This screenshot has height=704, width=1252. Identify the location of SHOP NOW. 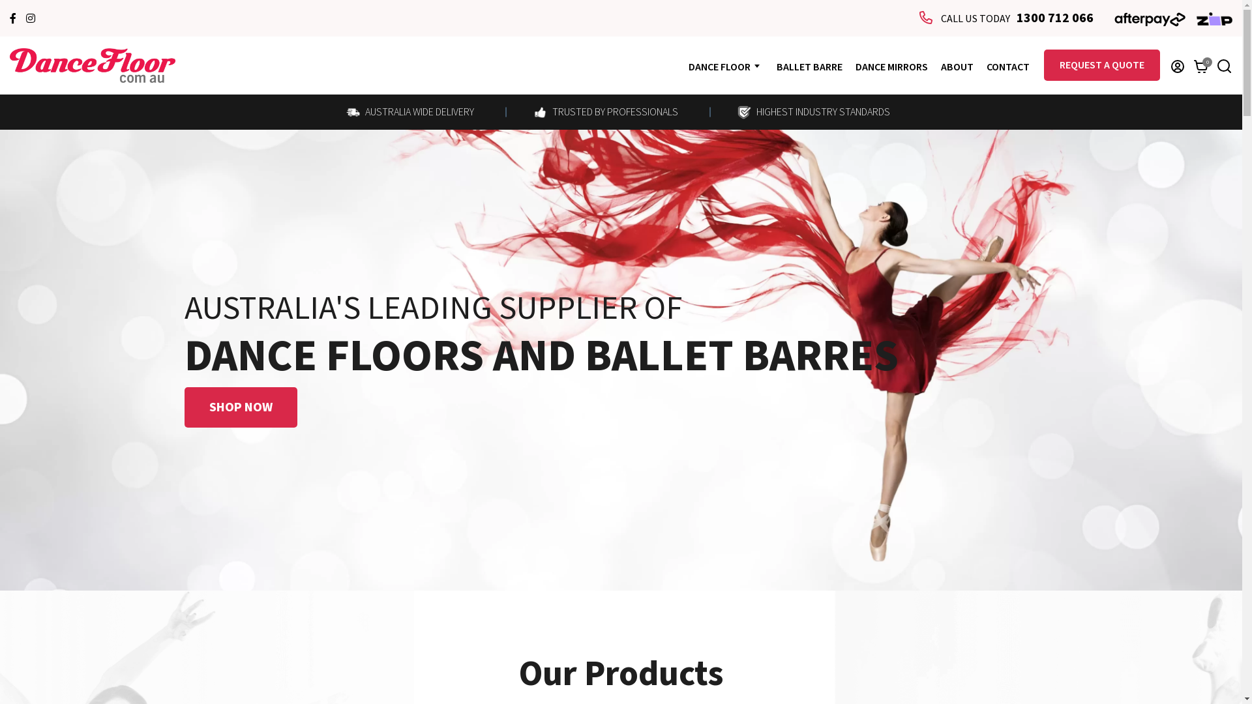
(240, 407).